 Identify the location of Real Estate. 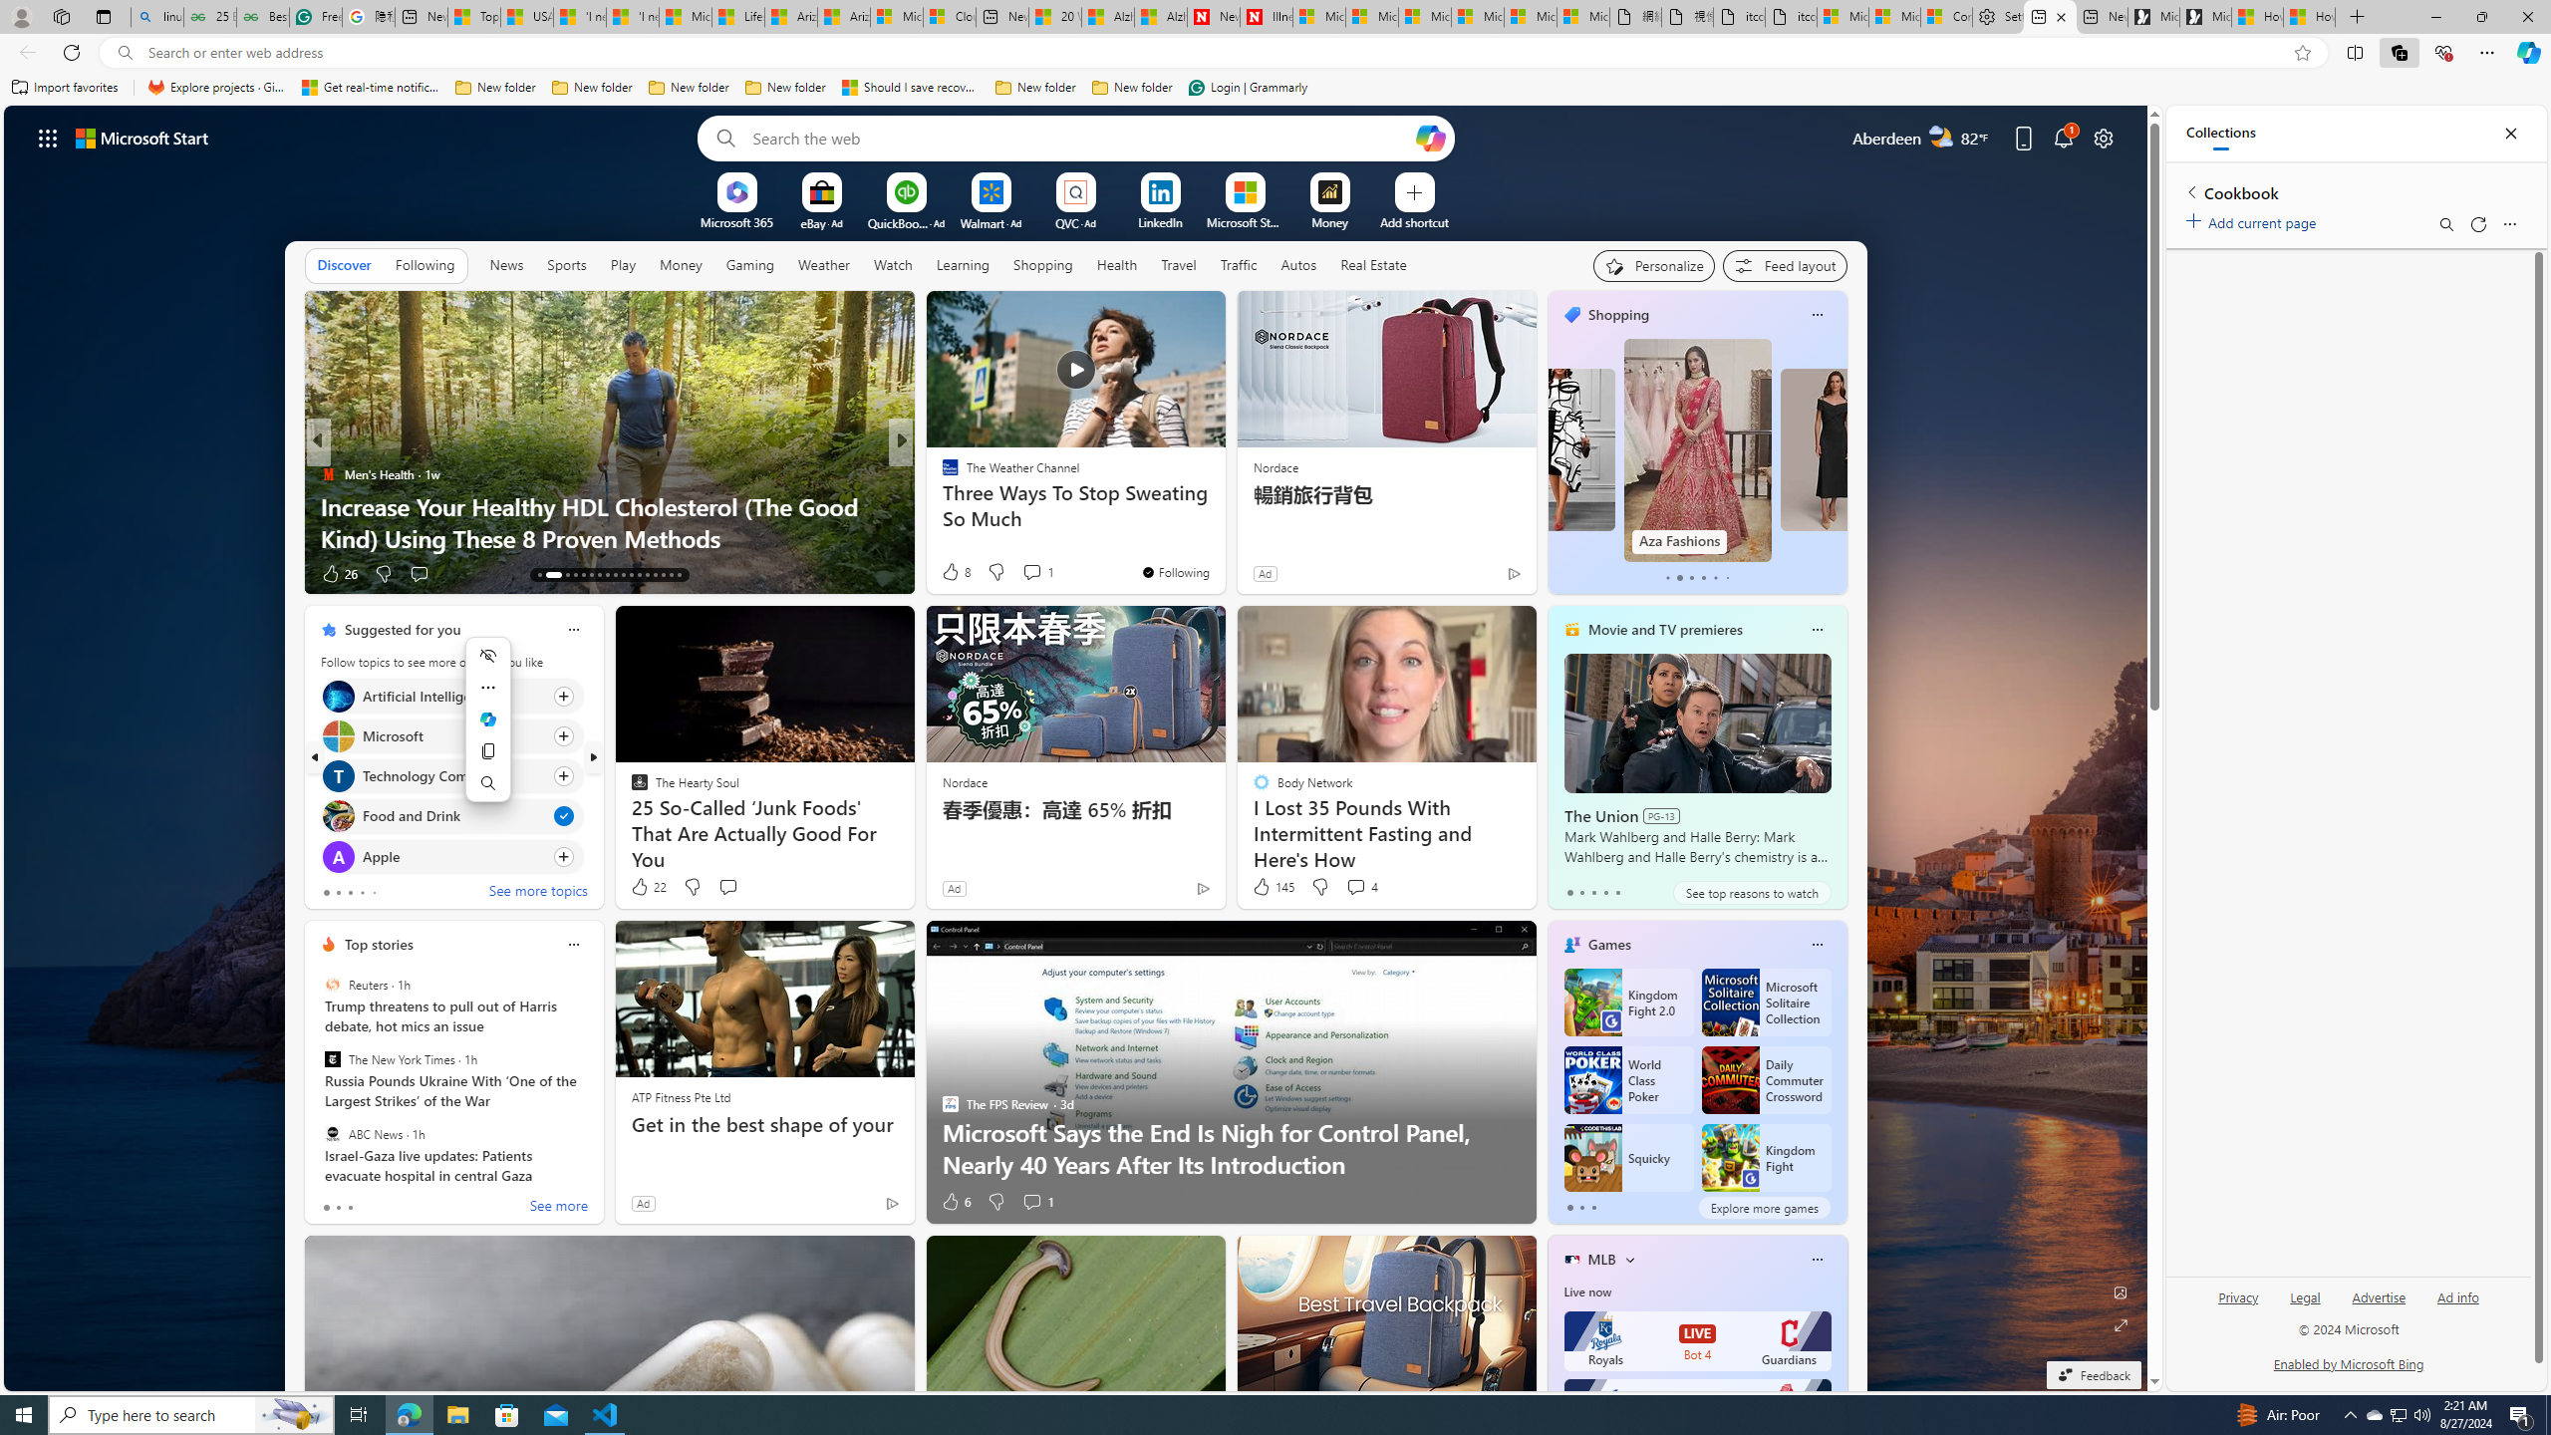
(1373, 265).